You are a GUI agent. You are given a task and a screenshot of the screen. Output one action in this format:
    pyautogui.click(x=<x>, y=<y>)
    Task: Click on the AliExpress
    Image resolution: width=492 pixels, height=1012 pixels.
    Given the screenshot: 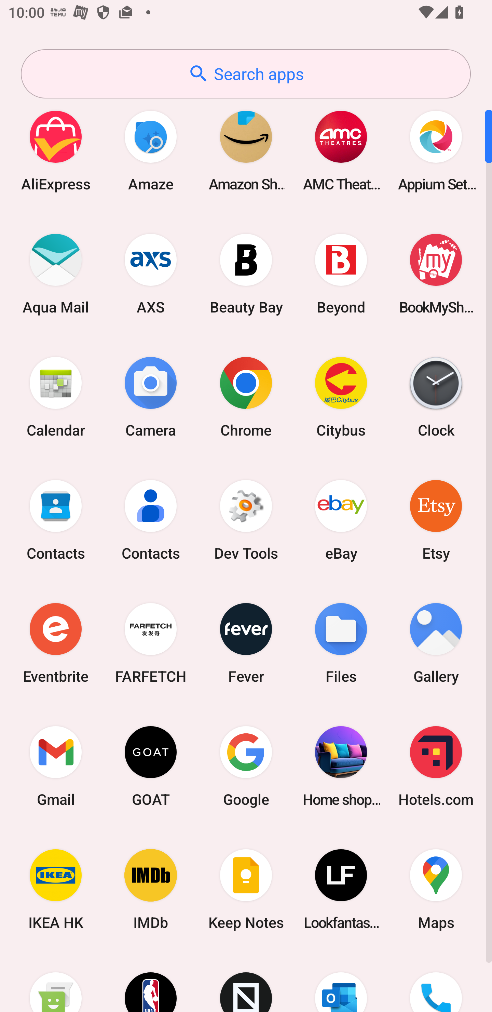 What is the action you would take?
    pyautogui.click(x=56, y=150)
    